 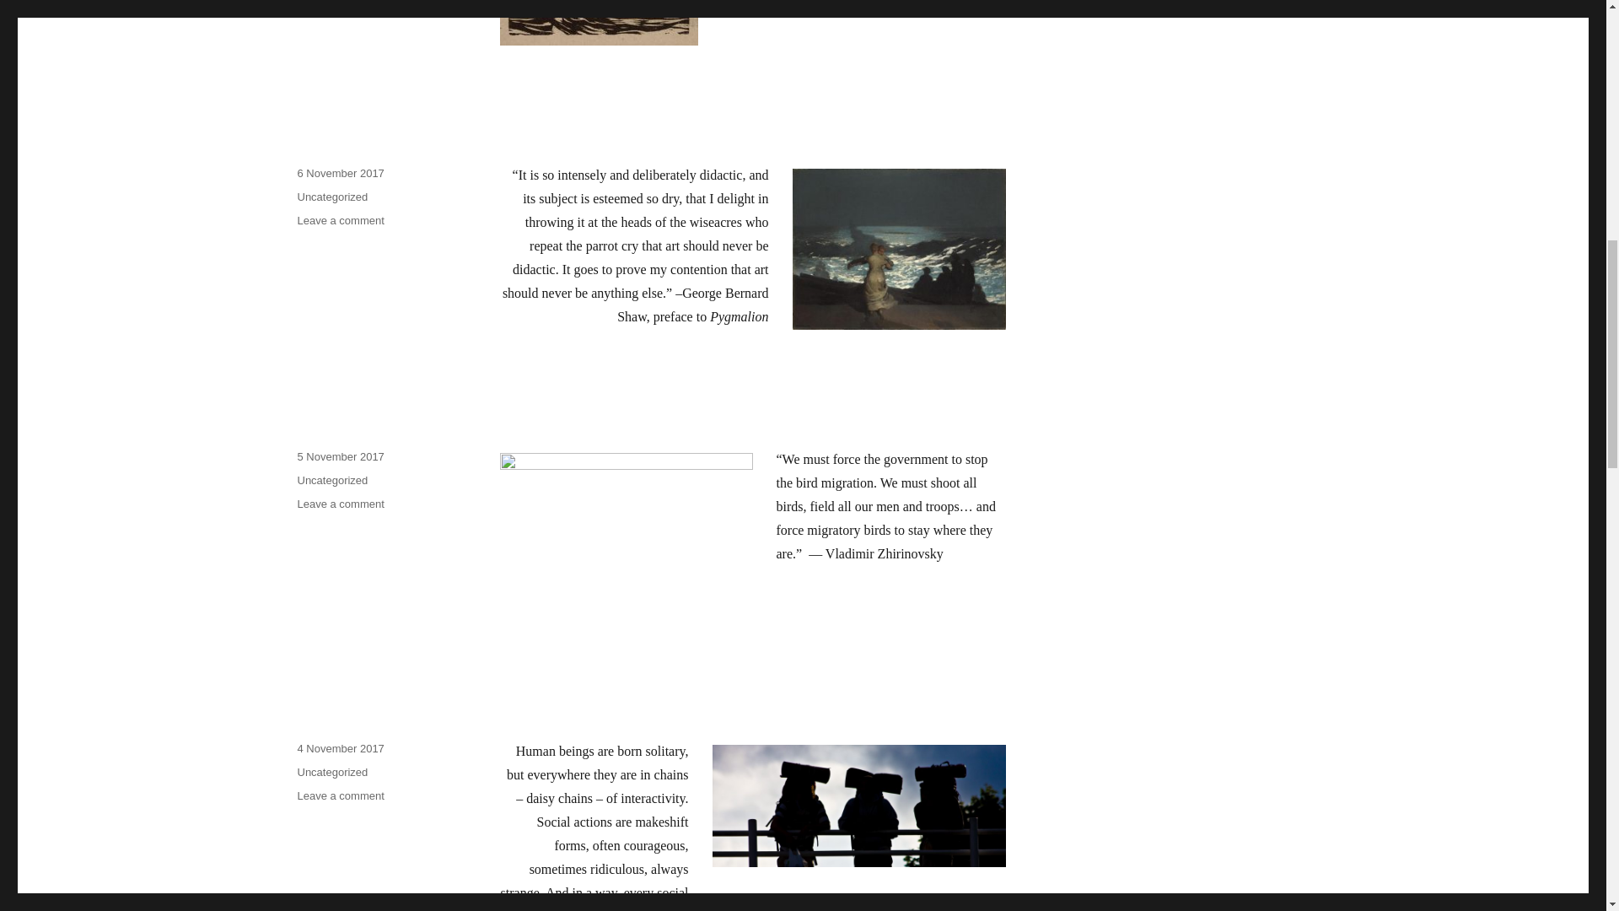 What do you see at coordinates (340, 749) in the screenshot?
I see `5 November 2017` at bounding box center [340, 749].